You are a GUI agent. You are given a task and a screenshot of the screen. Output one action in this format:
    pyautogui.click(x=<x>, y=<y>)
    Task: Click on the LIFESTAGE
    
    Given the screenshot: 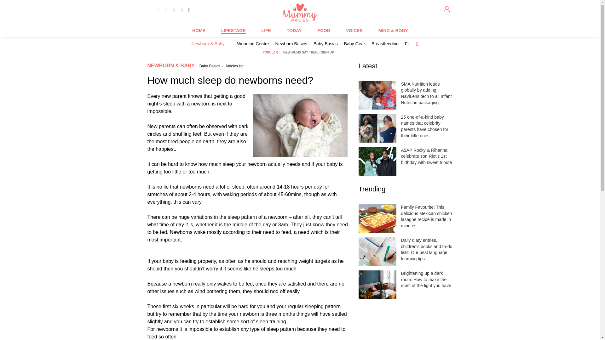 What is the action you would take?
    pyautogui.click(x=233, y=31)
    